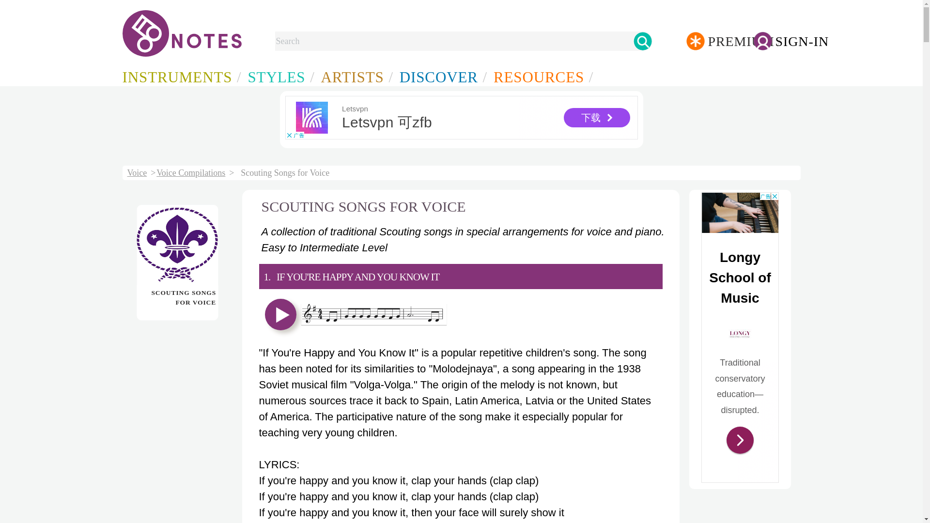 The image size is (930, 523). Describe the element at coordinates (720, 44) in the screenshot. I see `PREMIUM` at that location.